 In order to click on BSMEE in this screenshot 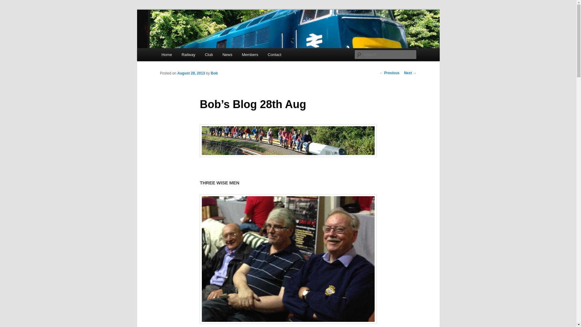, I will do `click(176, 31)`.